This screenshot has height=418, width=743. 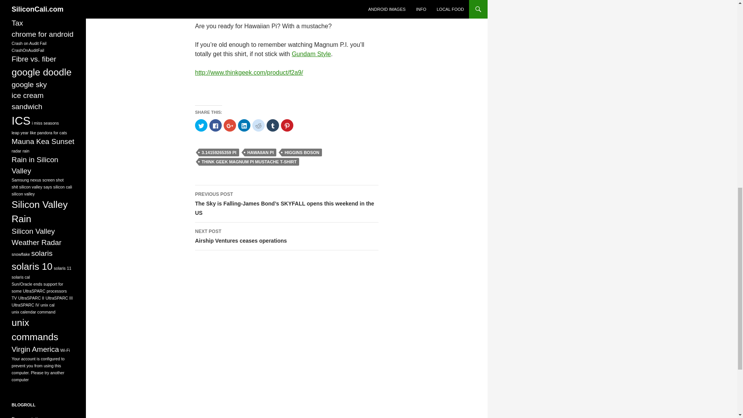 I want to click on Click to share on LinkedIn, so click(x=43, y=34).